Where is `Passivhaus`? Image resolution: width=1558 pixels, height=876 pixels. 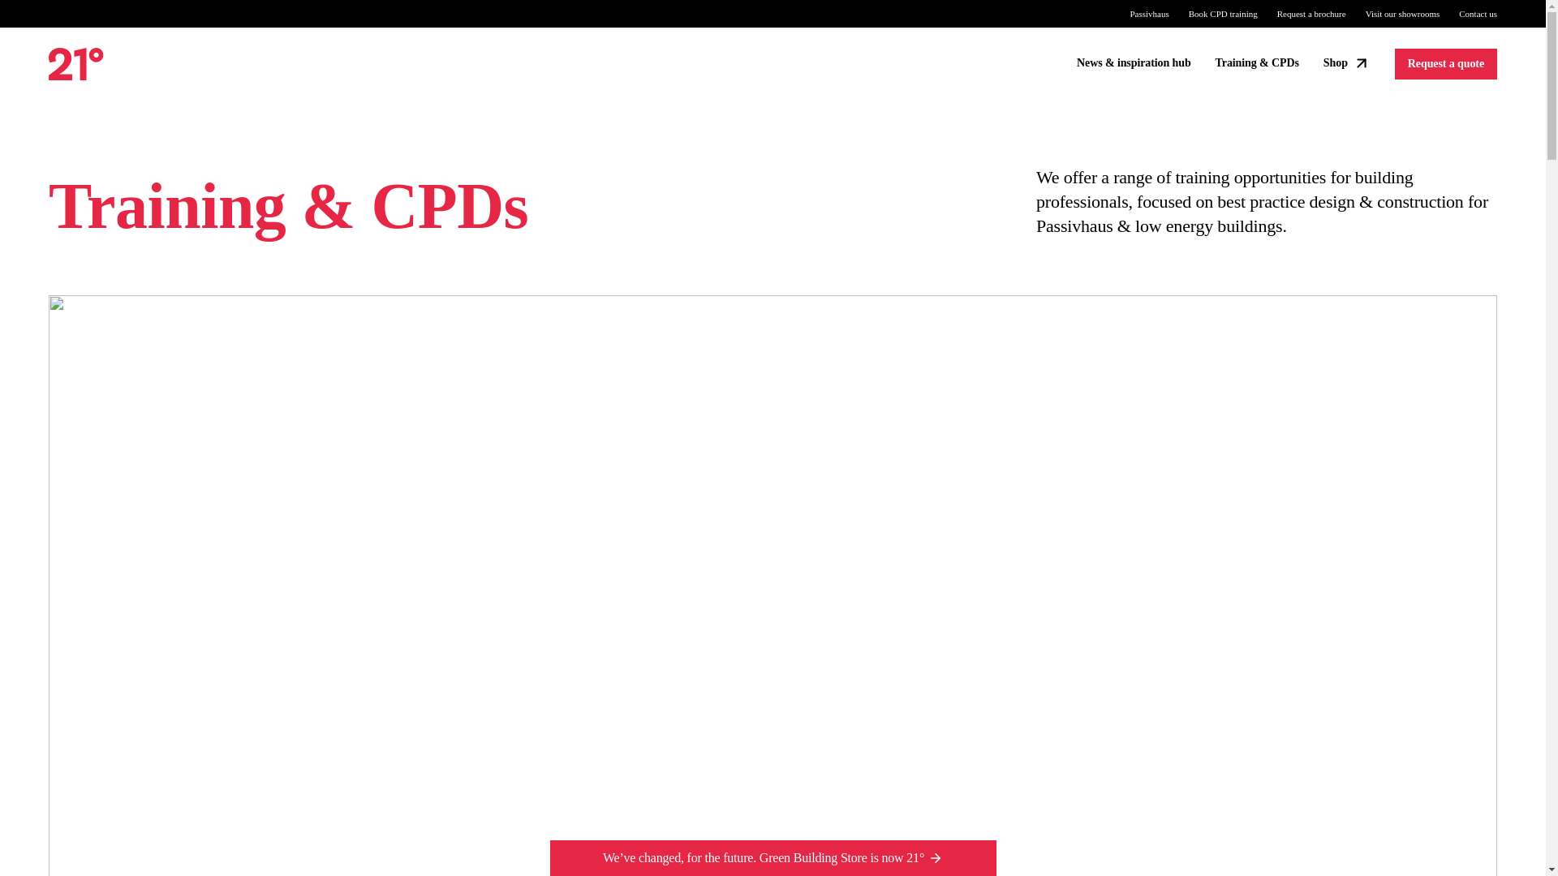 Passivhaus is located at coordinates (1149, 13).